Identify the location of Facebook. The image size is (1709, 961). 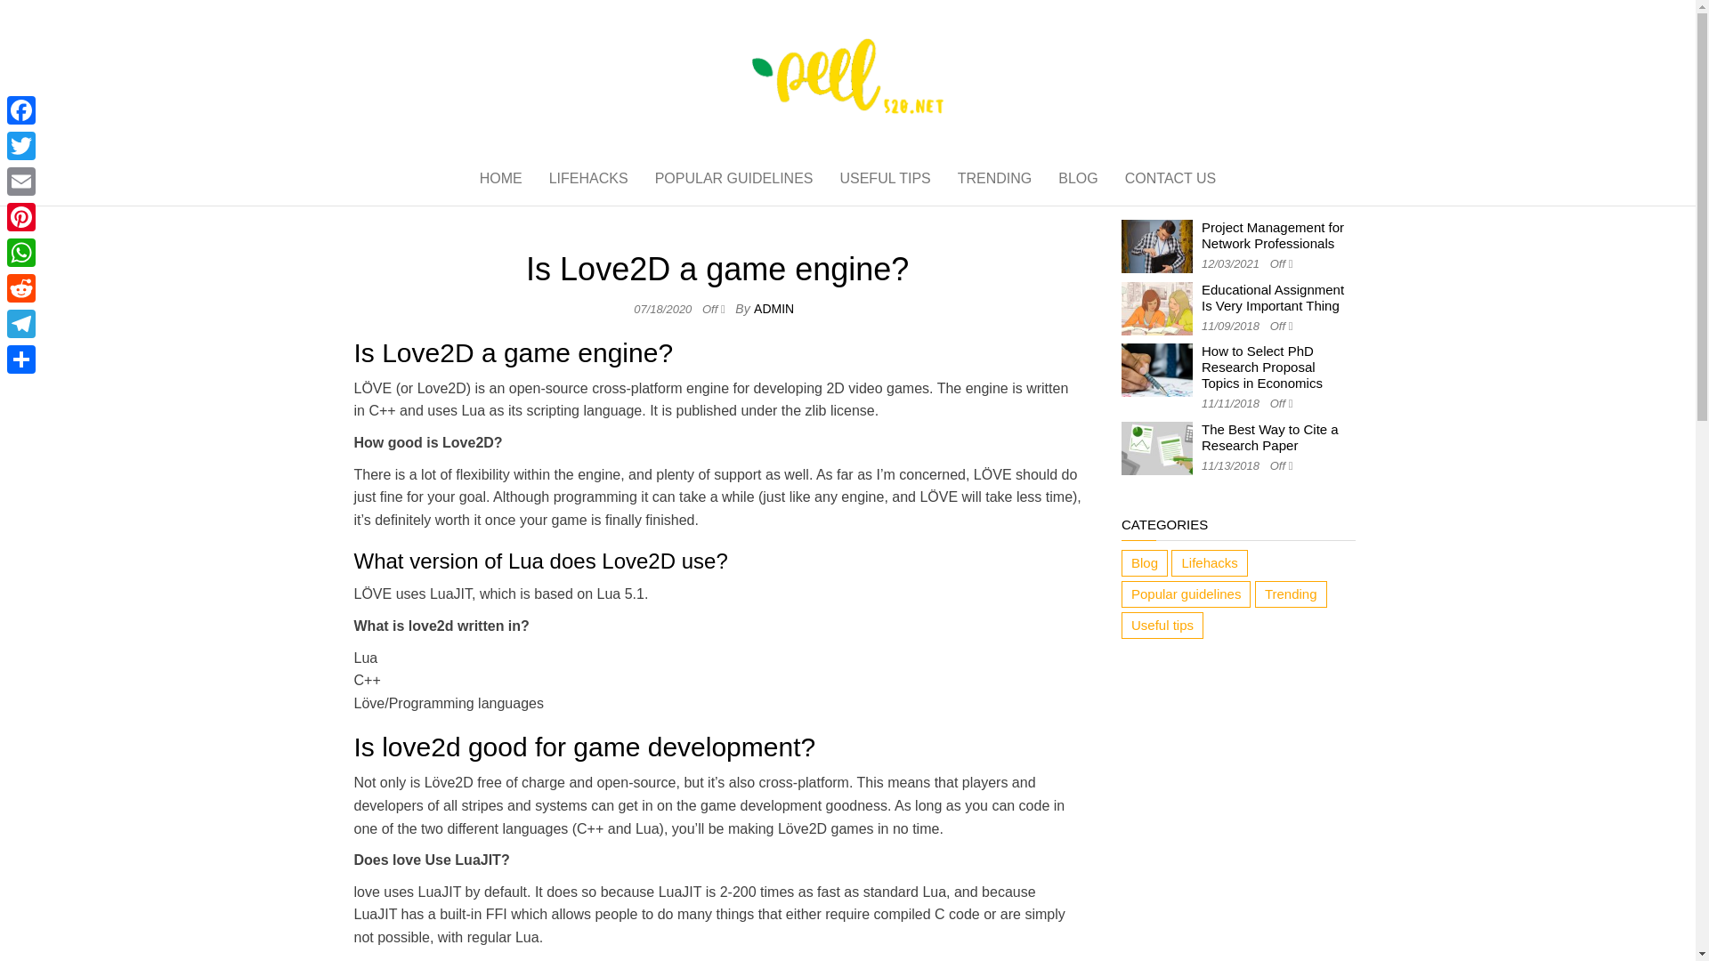
(21, 109).